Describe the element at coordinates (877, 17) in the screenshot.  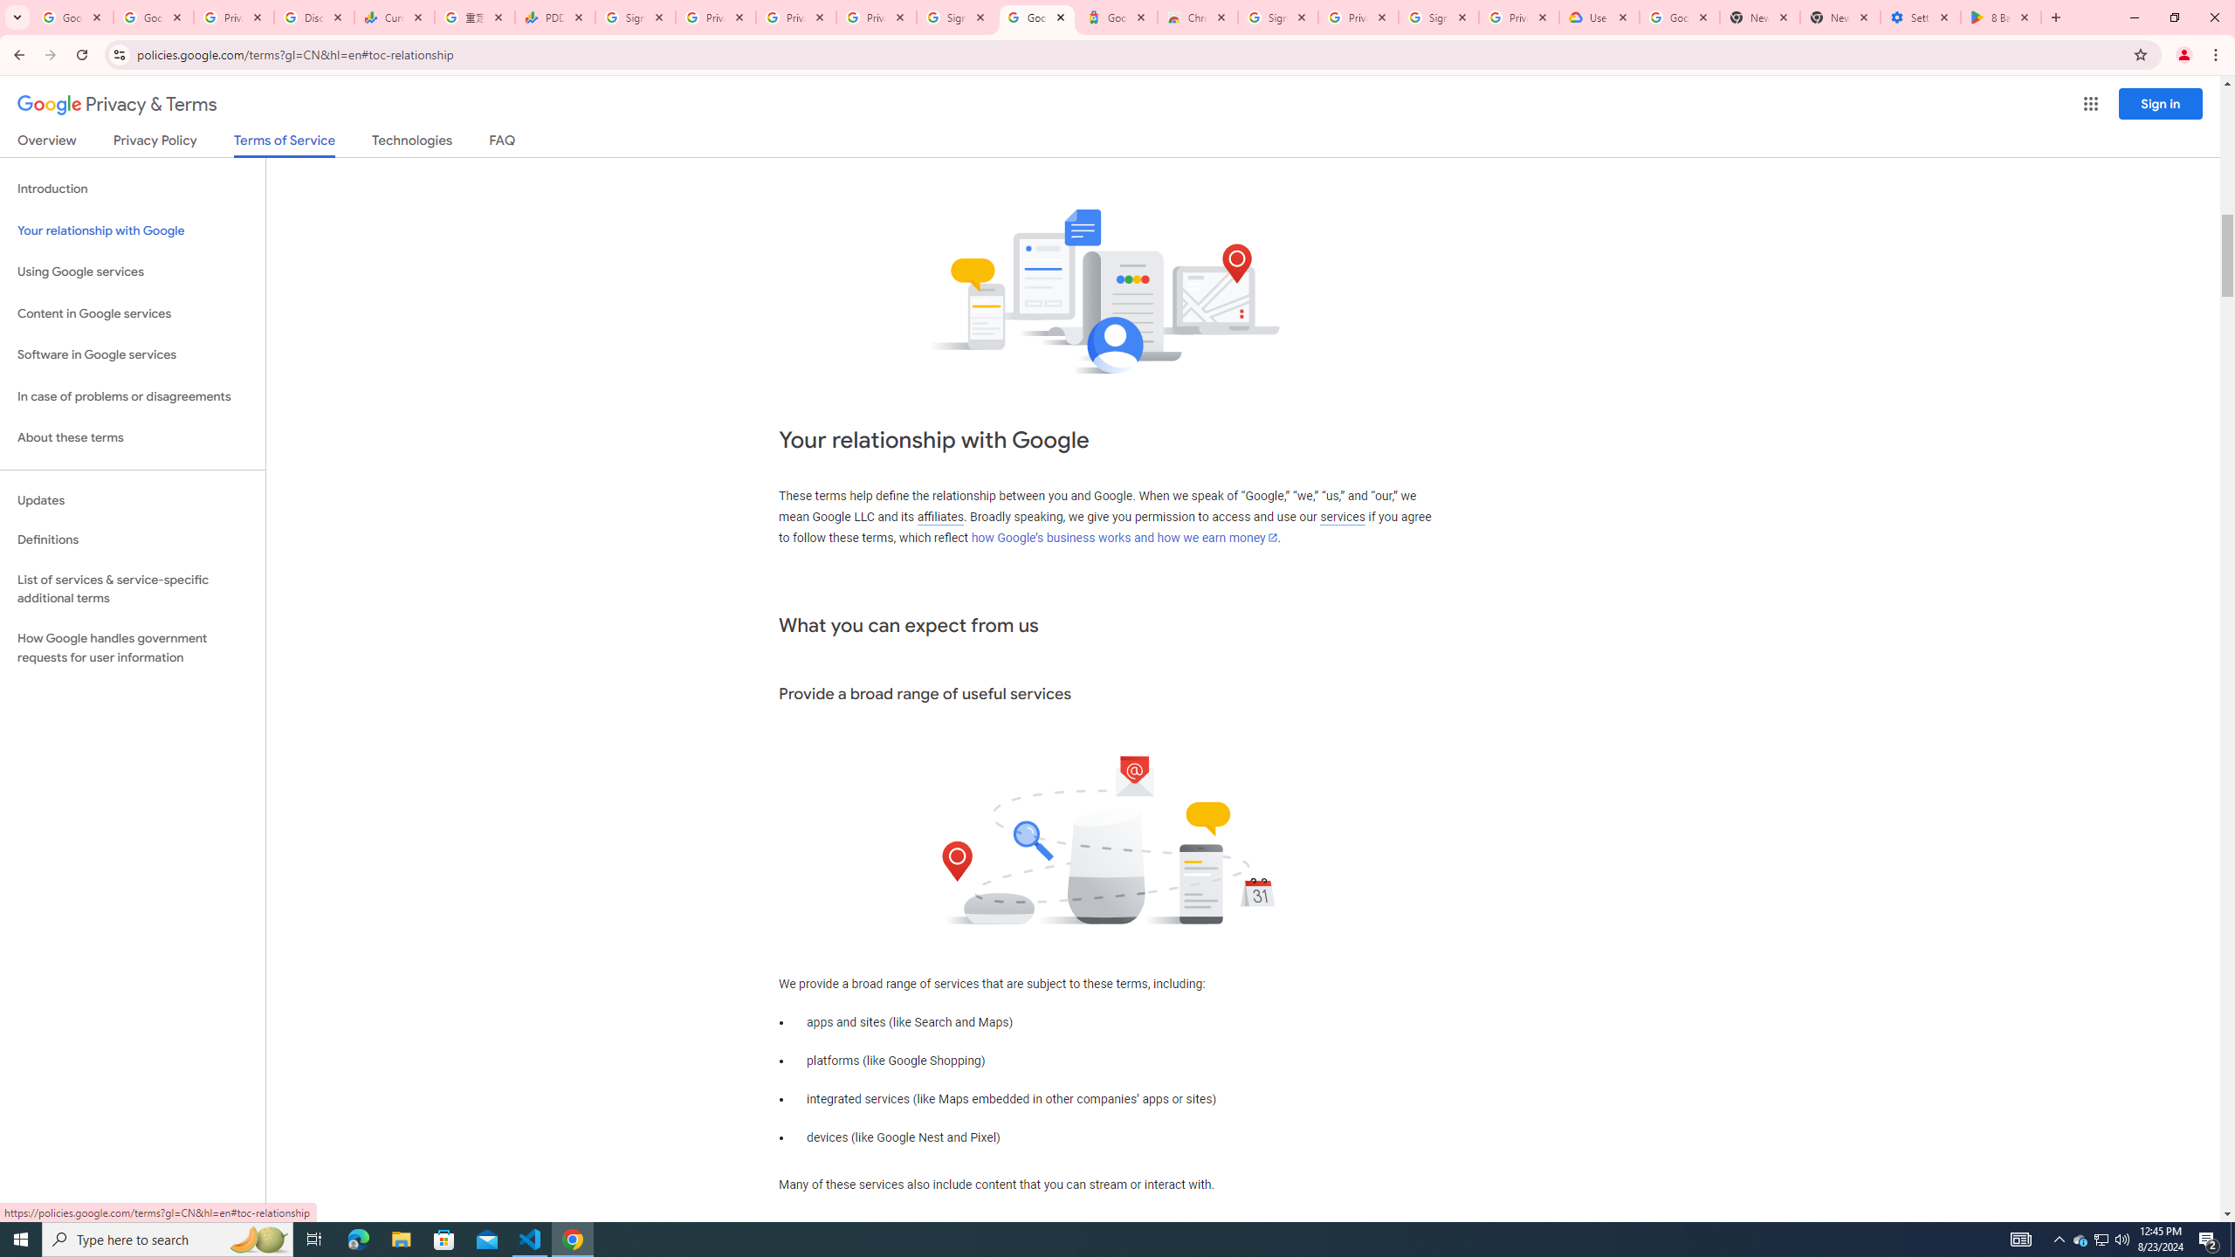
I see `Privacy Checkup` at that location.